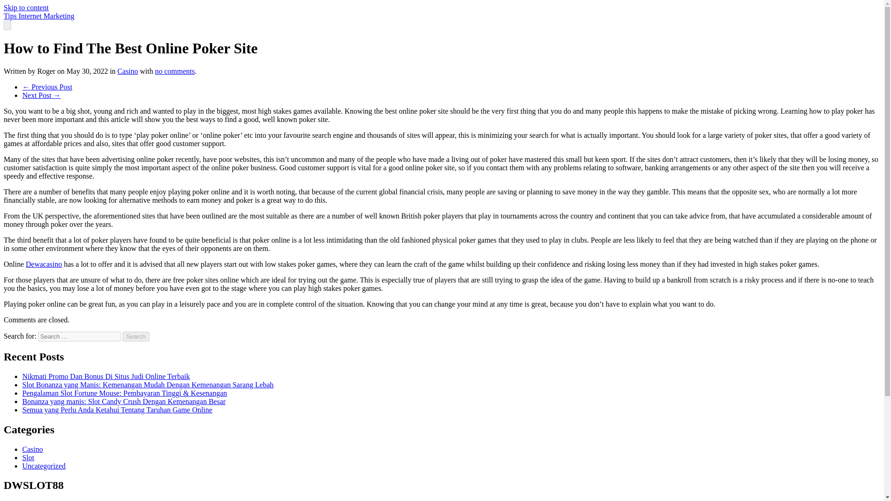 Image resolution: width=891 pixels, height=501 pixels. What do you see at coordinates (7, 25) in the screenshot?
I see `open navigation links` at bounding box center [7, 25].